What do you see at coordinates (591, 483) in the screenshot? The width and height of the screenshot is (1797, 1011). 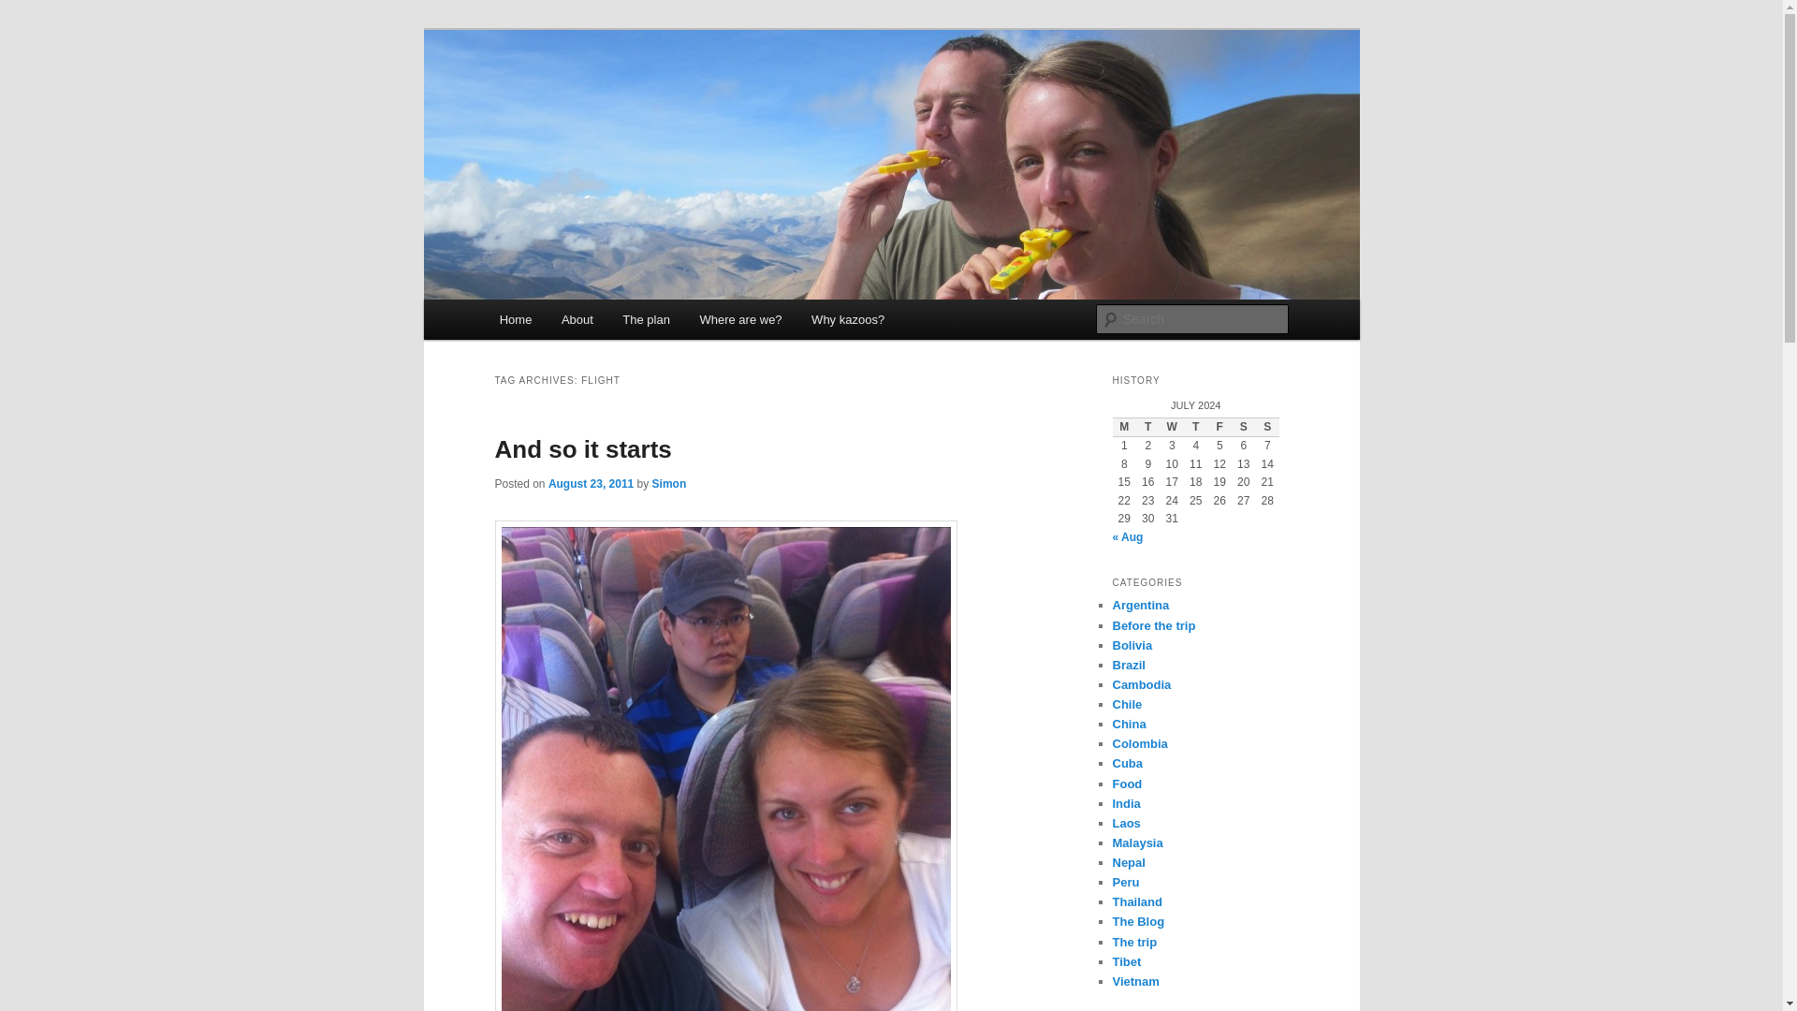 I see `2:50 pm` at bounding box center [591, 483].